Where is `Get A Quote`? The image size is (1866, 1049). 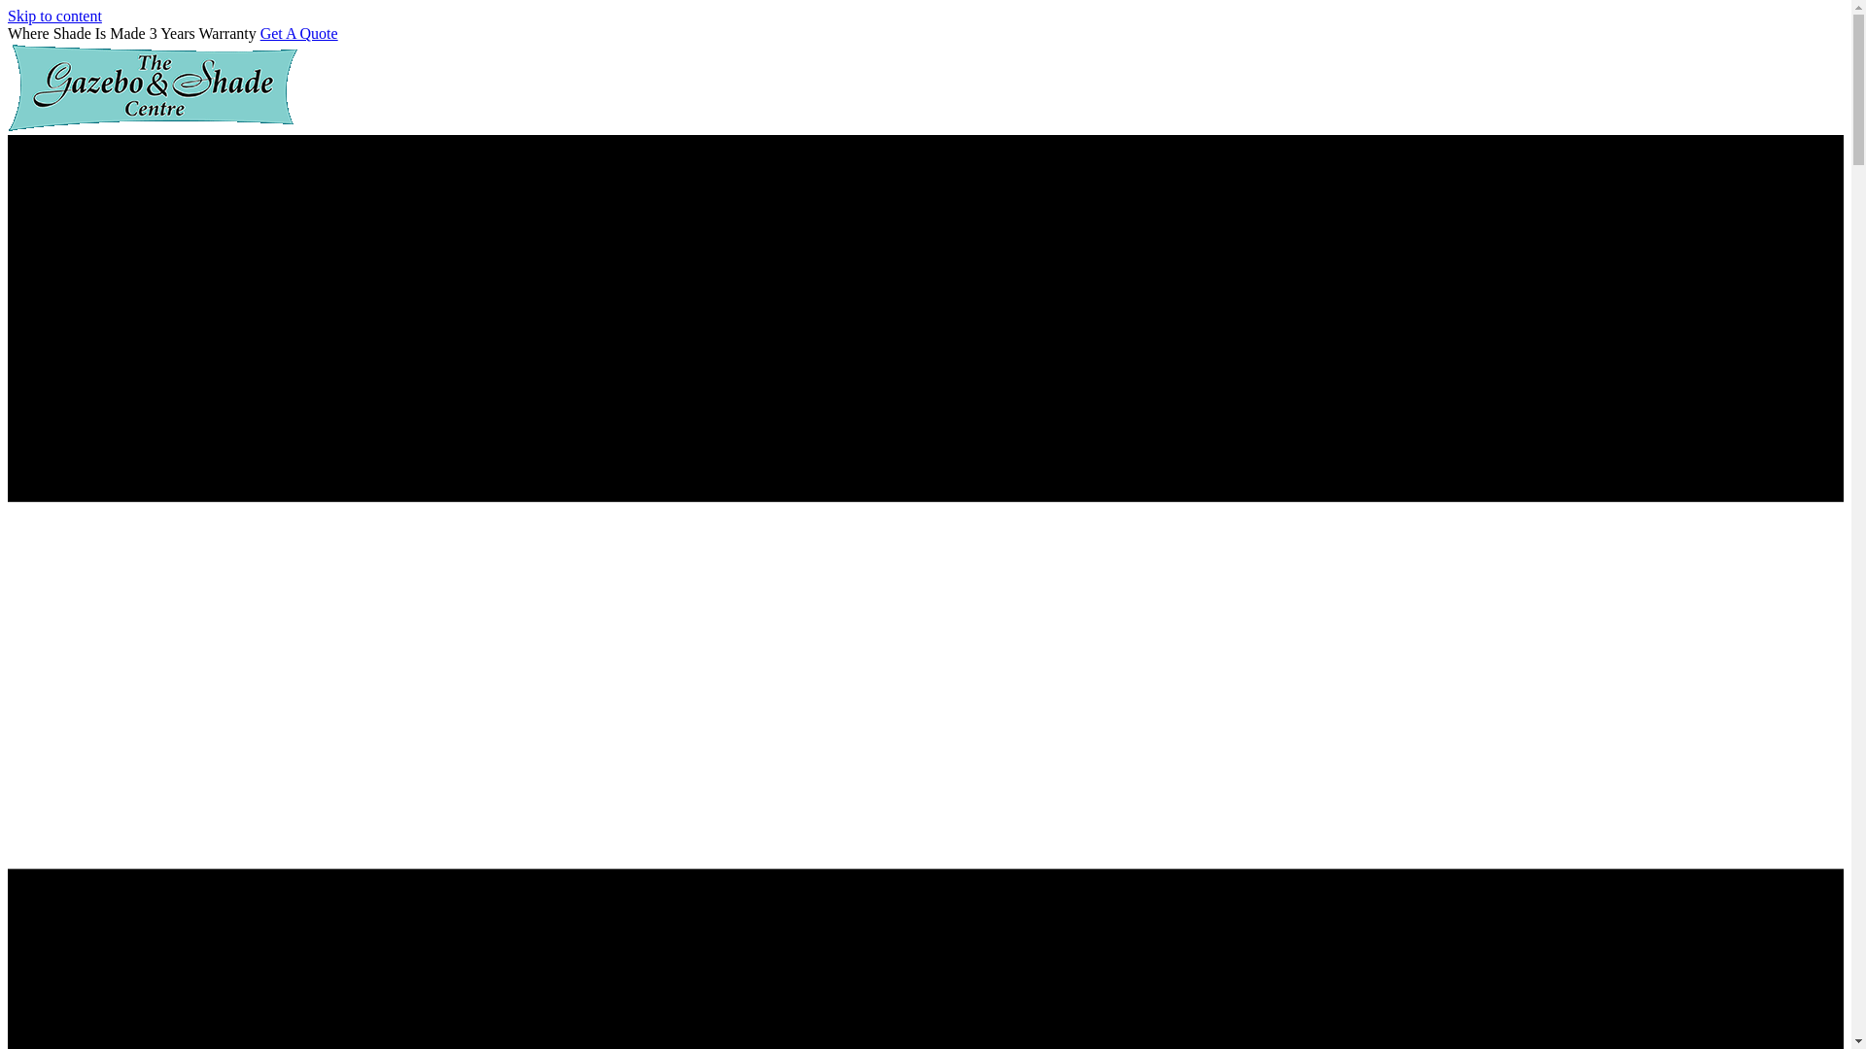
Get A Quote is located at coordinates (299, 33).